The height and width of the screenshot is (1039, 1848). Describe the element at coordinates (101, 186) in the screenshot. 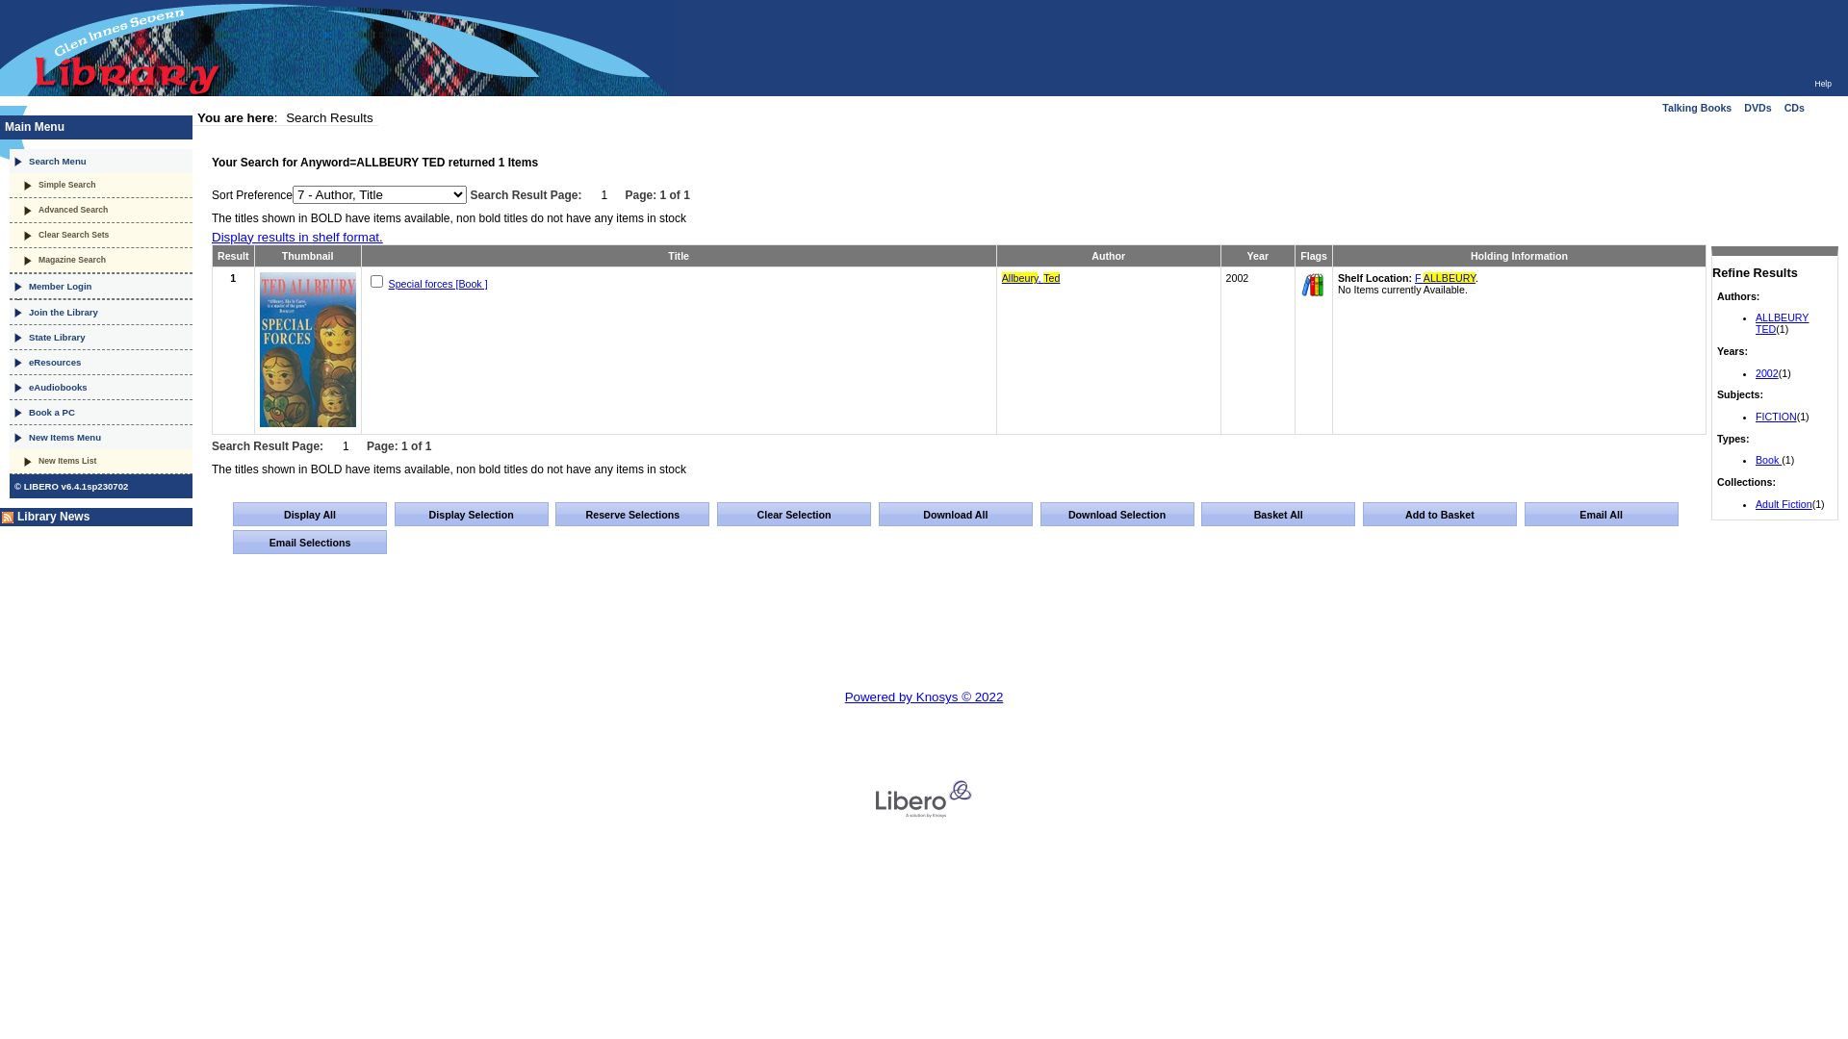

I see `Simple Search` at that location.